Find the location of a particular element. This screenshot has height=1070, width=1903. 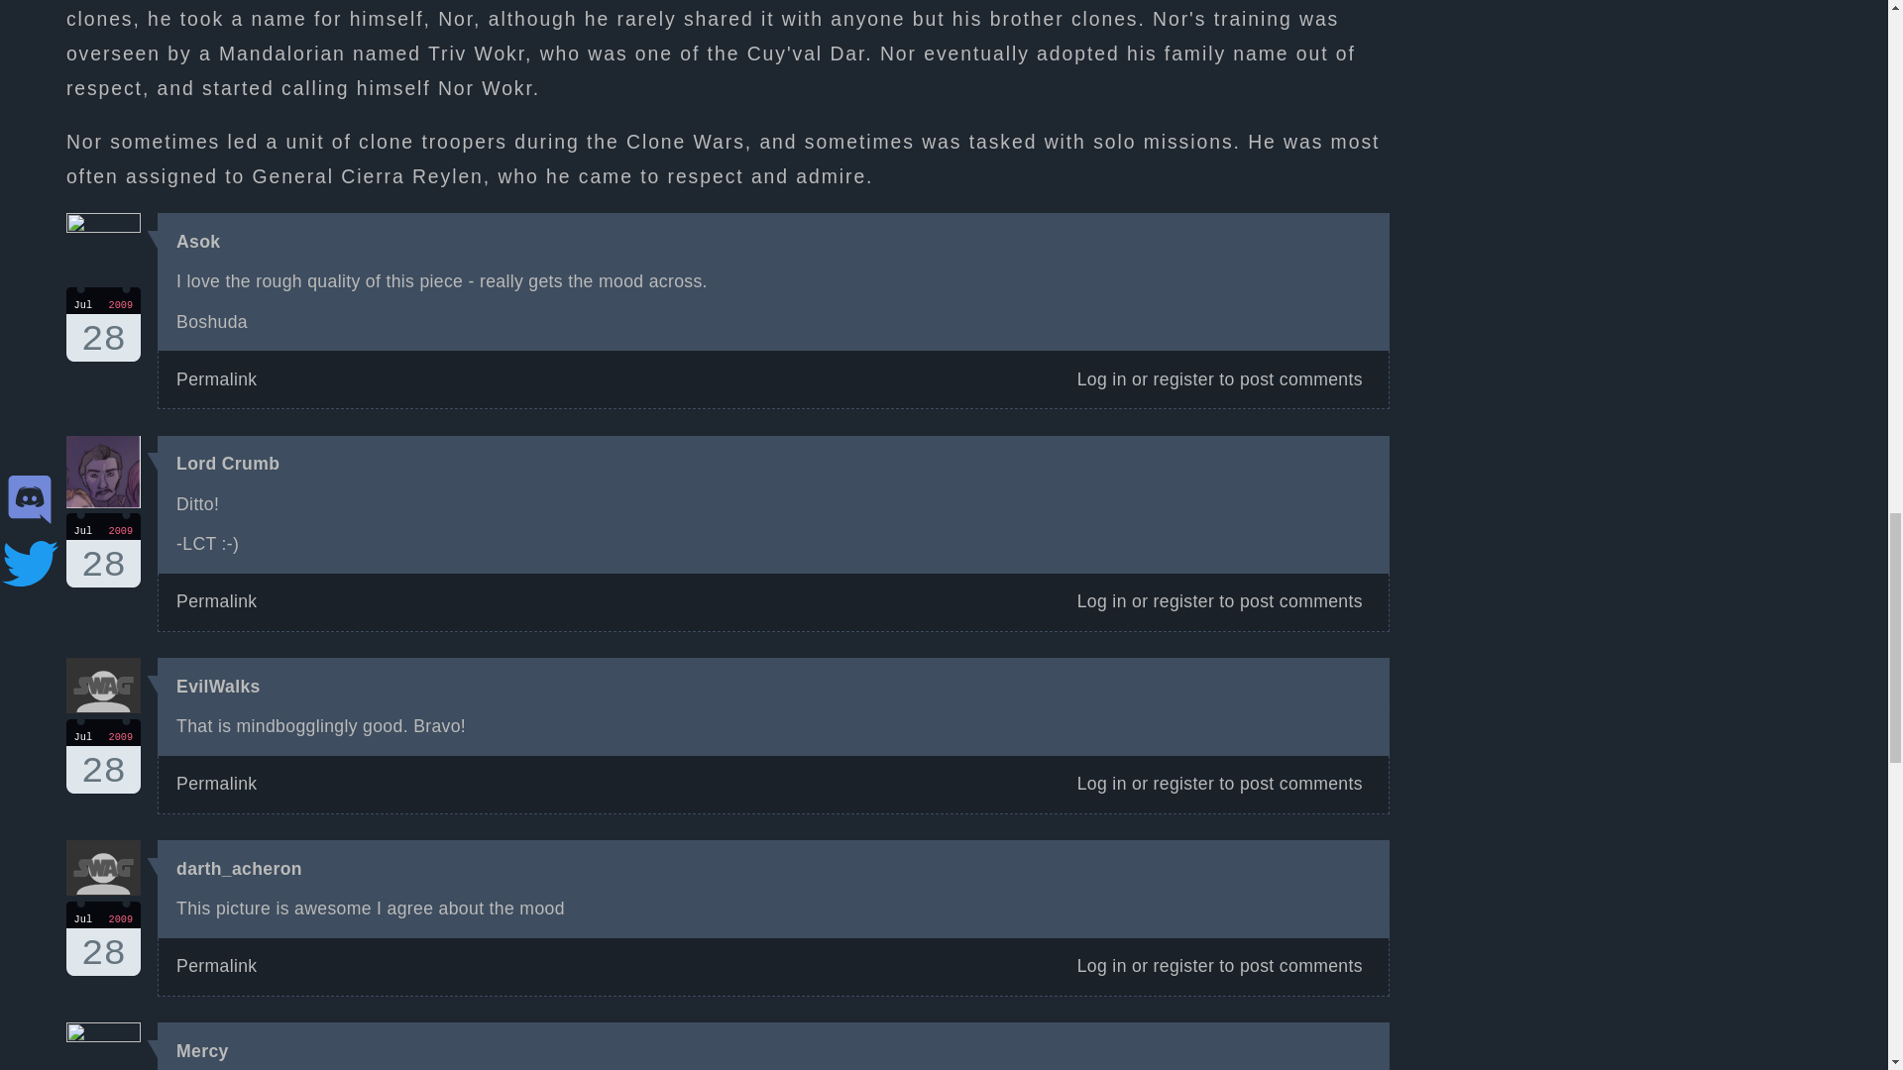

View user profile. is located at coordinates (202, 1050).